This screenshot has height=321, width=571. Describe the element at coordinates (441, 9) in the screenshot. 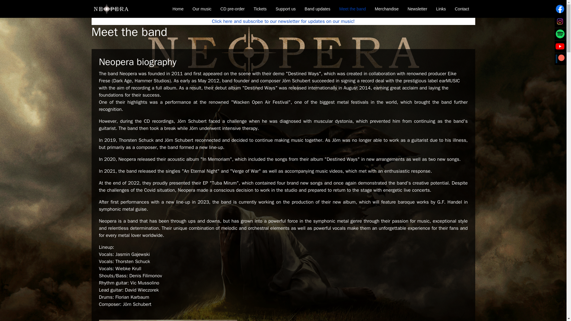

I see `Links` at that location.